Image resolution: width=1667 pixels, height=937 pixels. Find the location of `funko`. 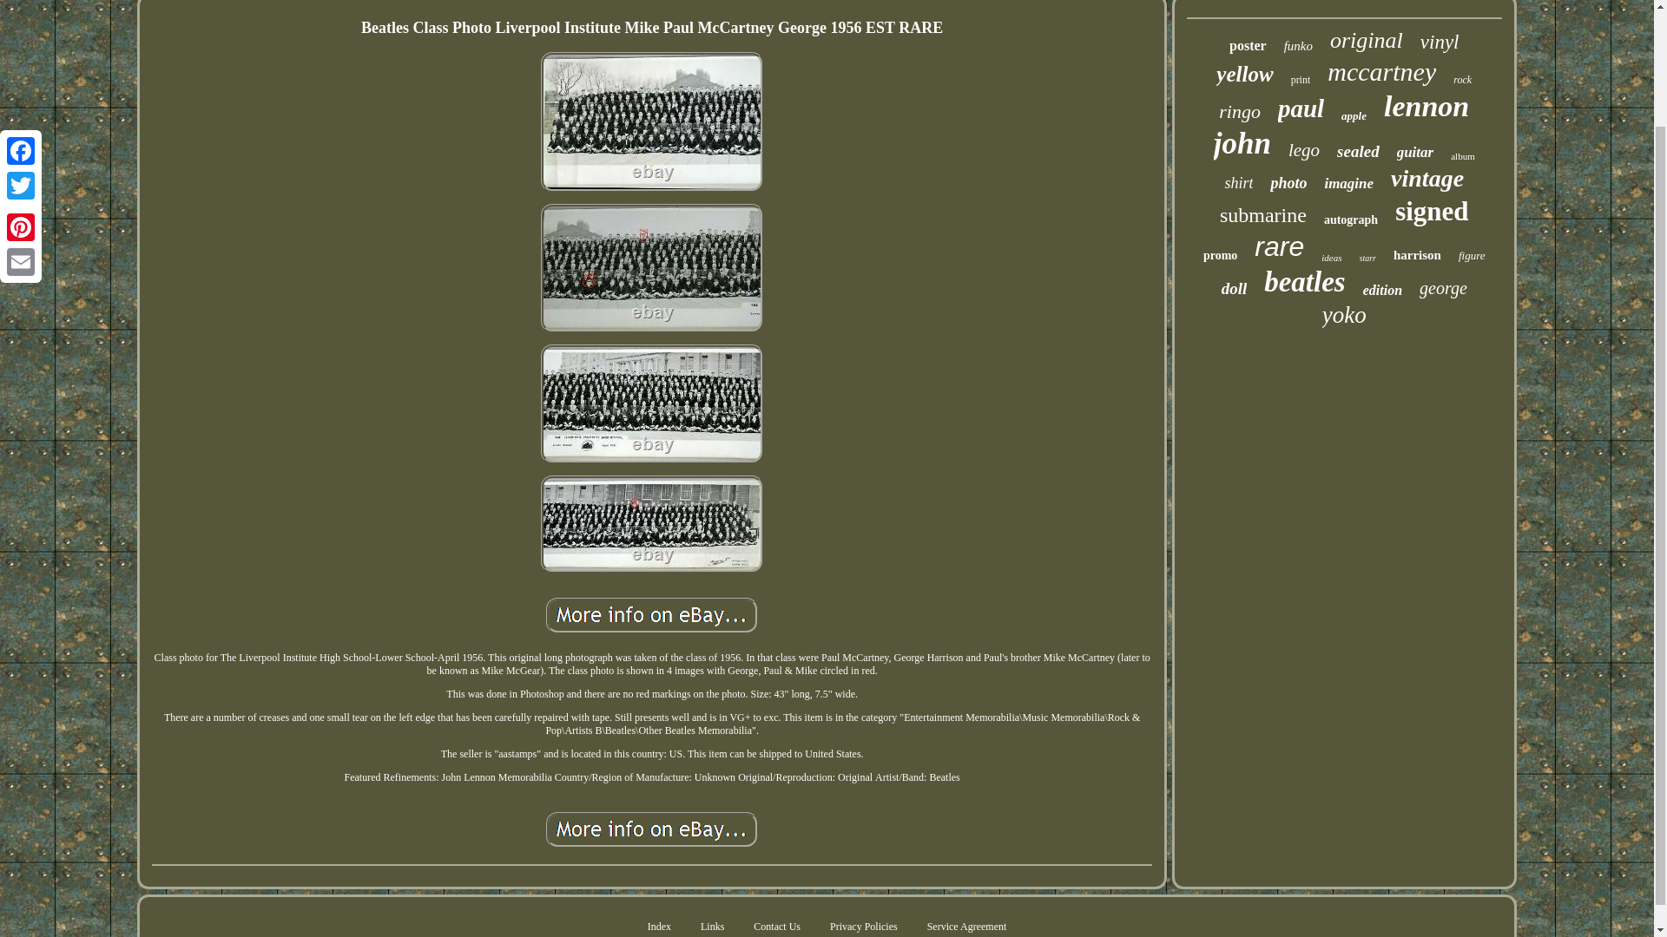

funko is located at coordinates (1298, 46).